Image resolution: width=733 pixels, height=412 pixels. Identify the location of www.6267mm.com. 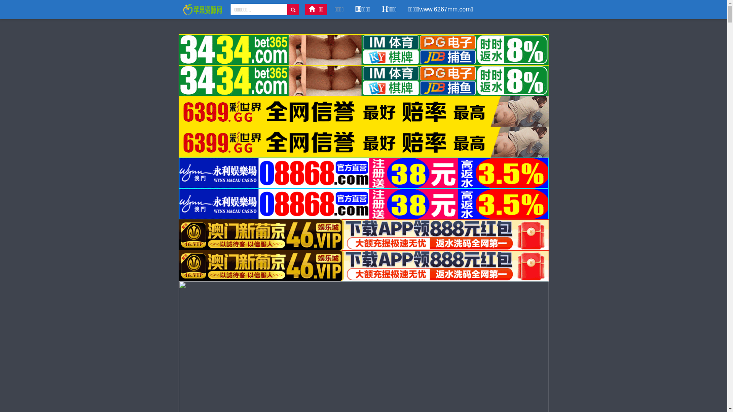
(203, 9).